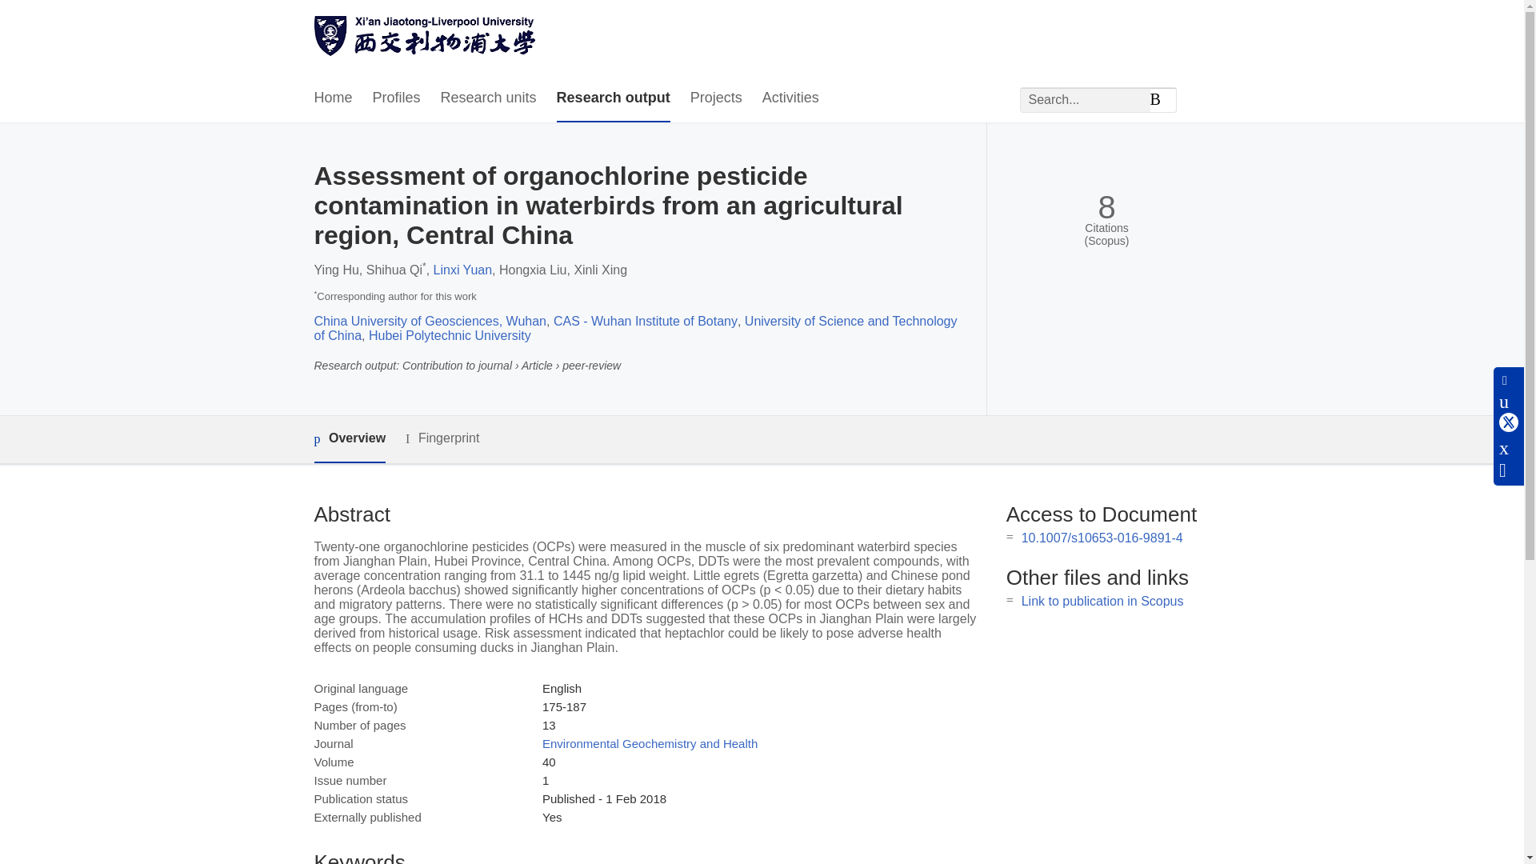  I want to click on Projects, so click(715, 98).